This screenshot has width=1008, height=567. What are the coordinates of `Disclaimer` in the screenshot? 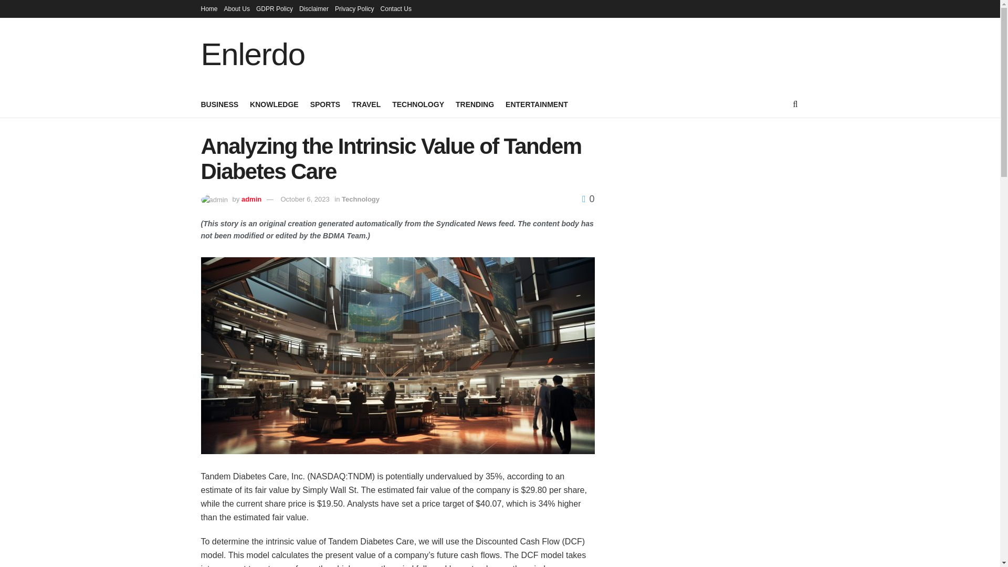 It's located at (314, 8).